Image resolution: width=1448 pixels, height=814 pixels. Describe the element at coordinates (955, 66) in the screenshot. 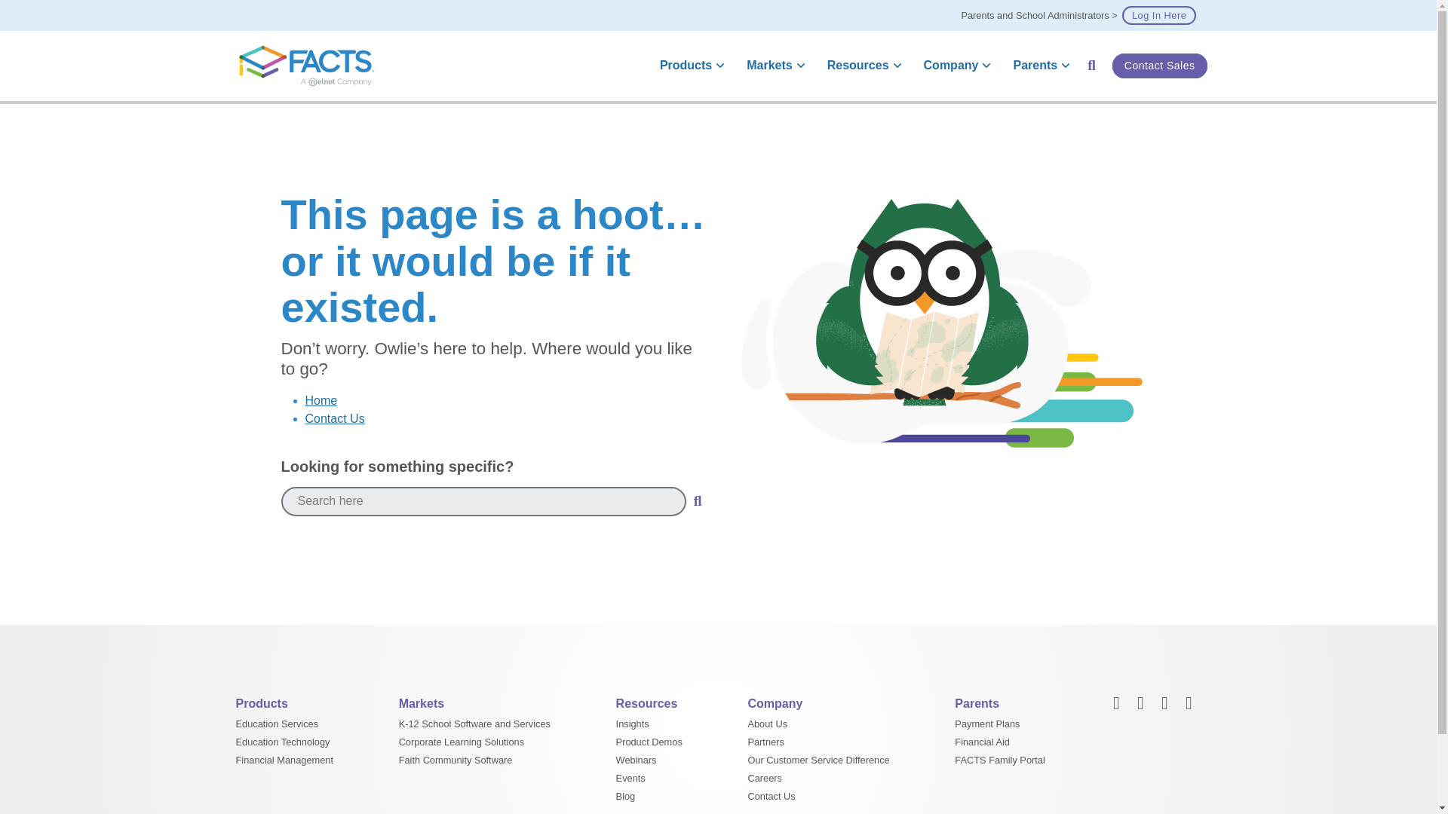

I see `Company` at that location.